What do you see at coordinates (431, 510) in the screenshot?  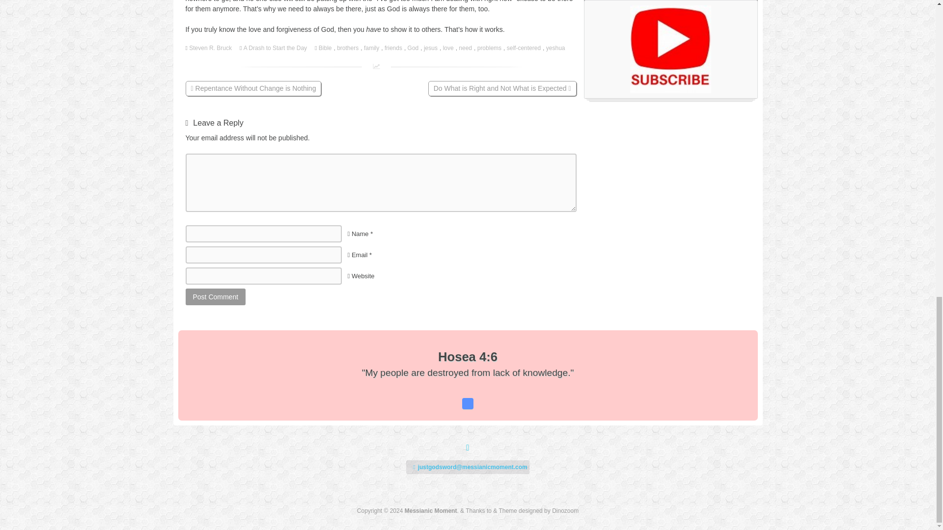 I see `Messianic Moment` at bounding box center [431, 510].